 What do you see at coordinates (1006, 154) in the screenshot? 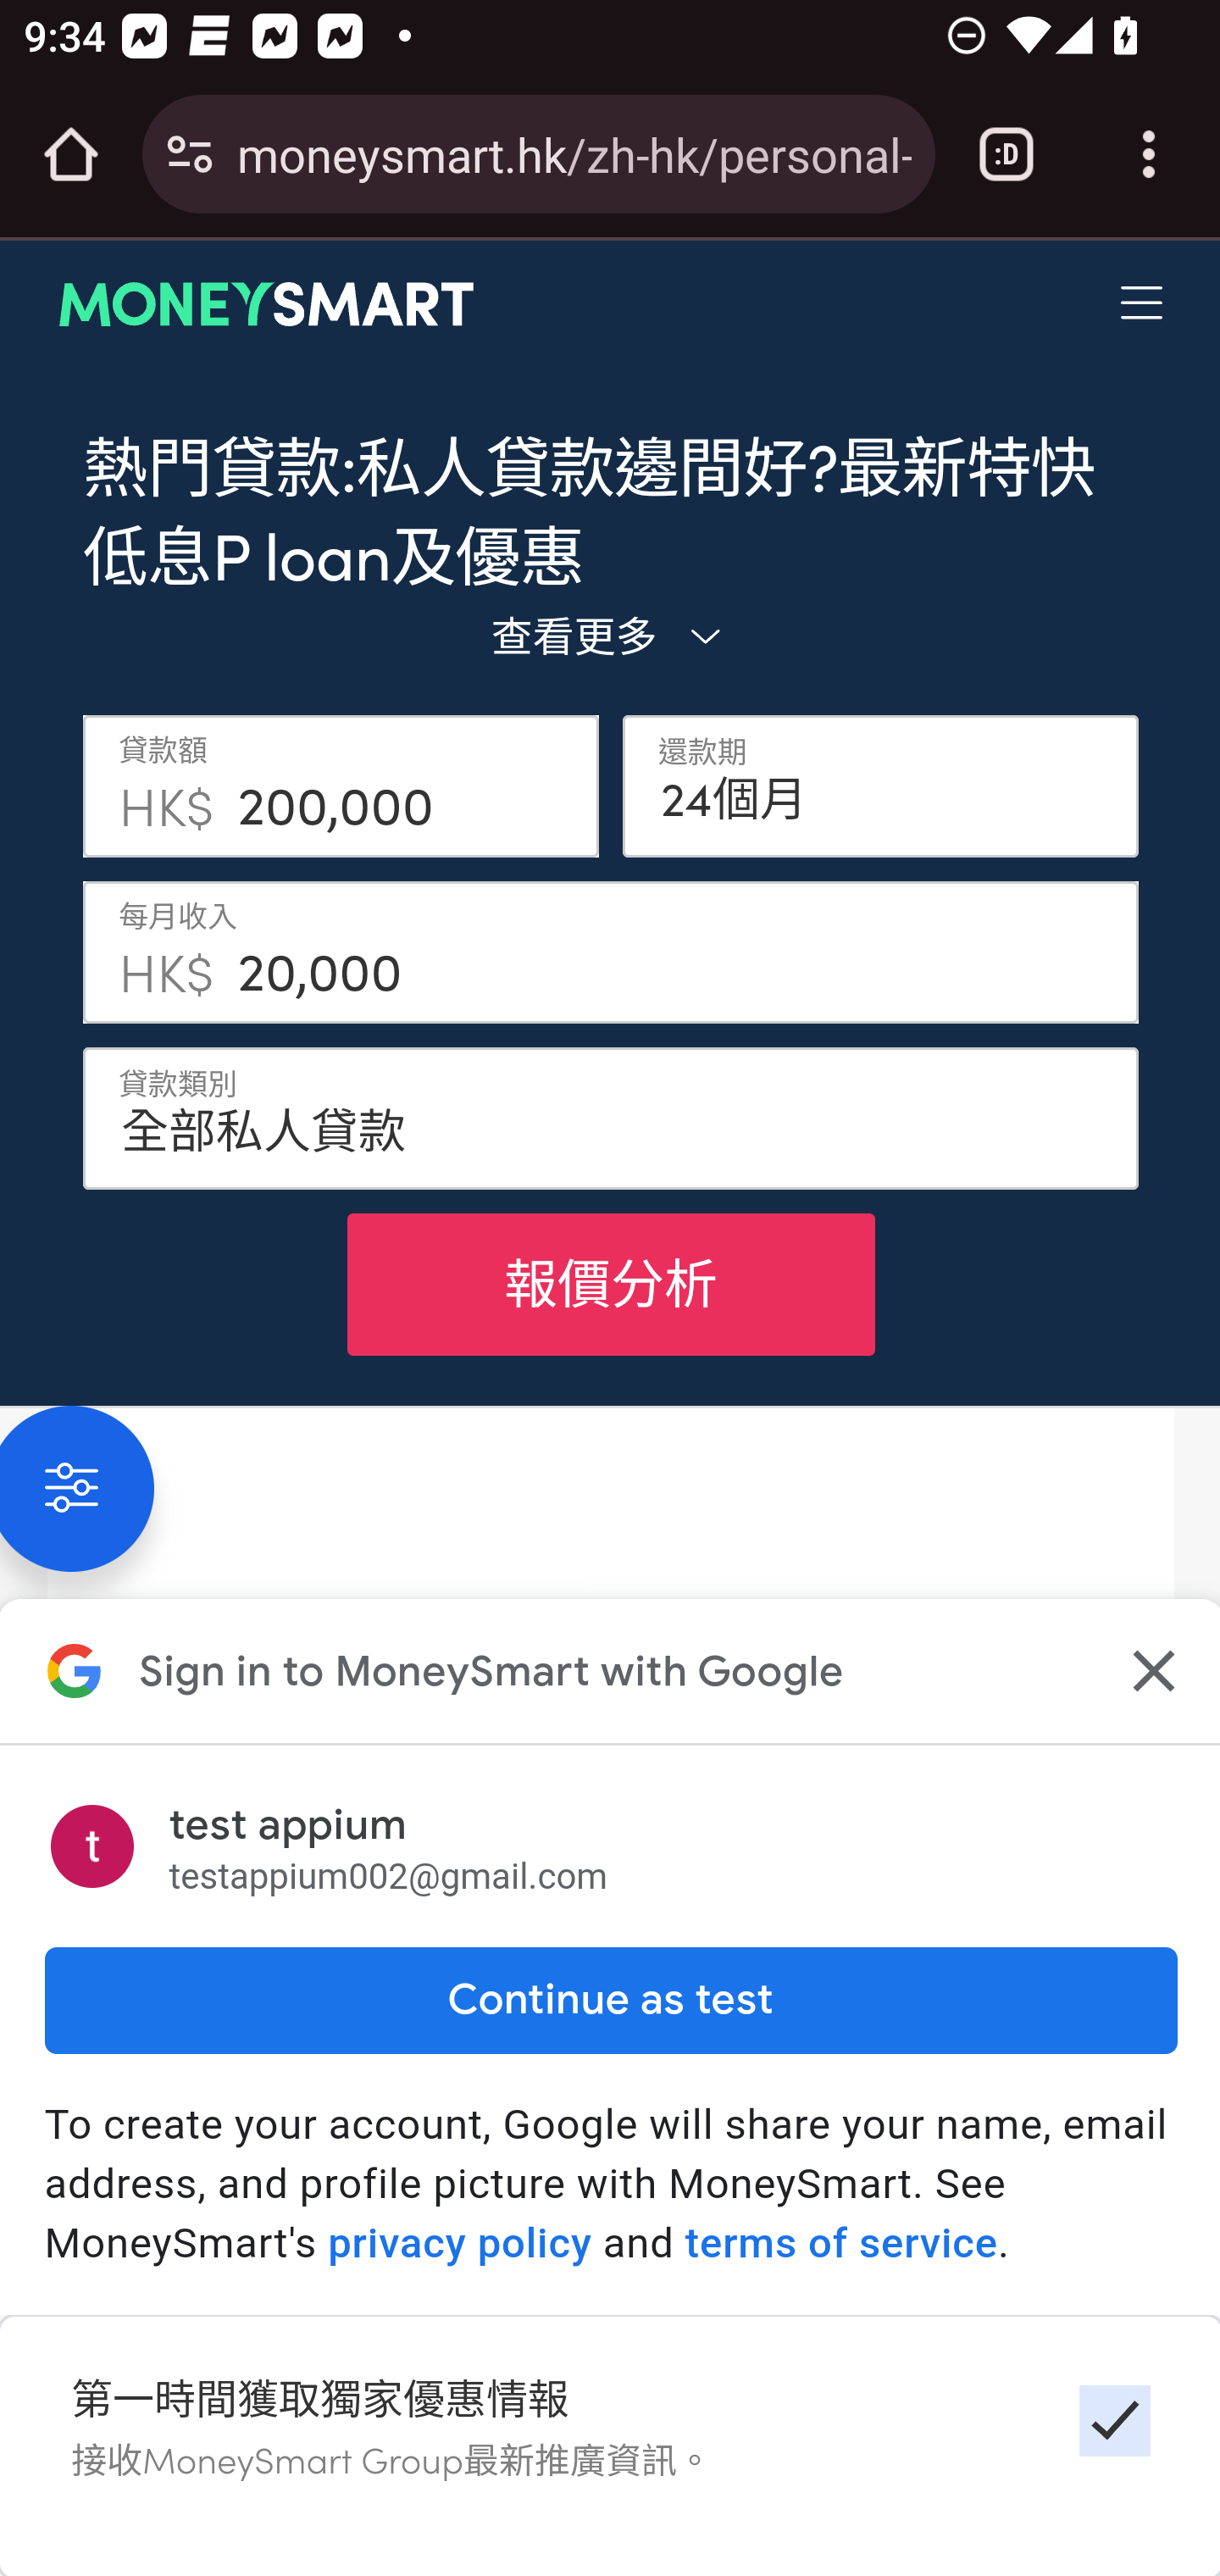
I see `Switch or close tabs` at bounding box center [1006, 154].